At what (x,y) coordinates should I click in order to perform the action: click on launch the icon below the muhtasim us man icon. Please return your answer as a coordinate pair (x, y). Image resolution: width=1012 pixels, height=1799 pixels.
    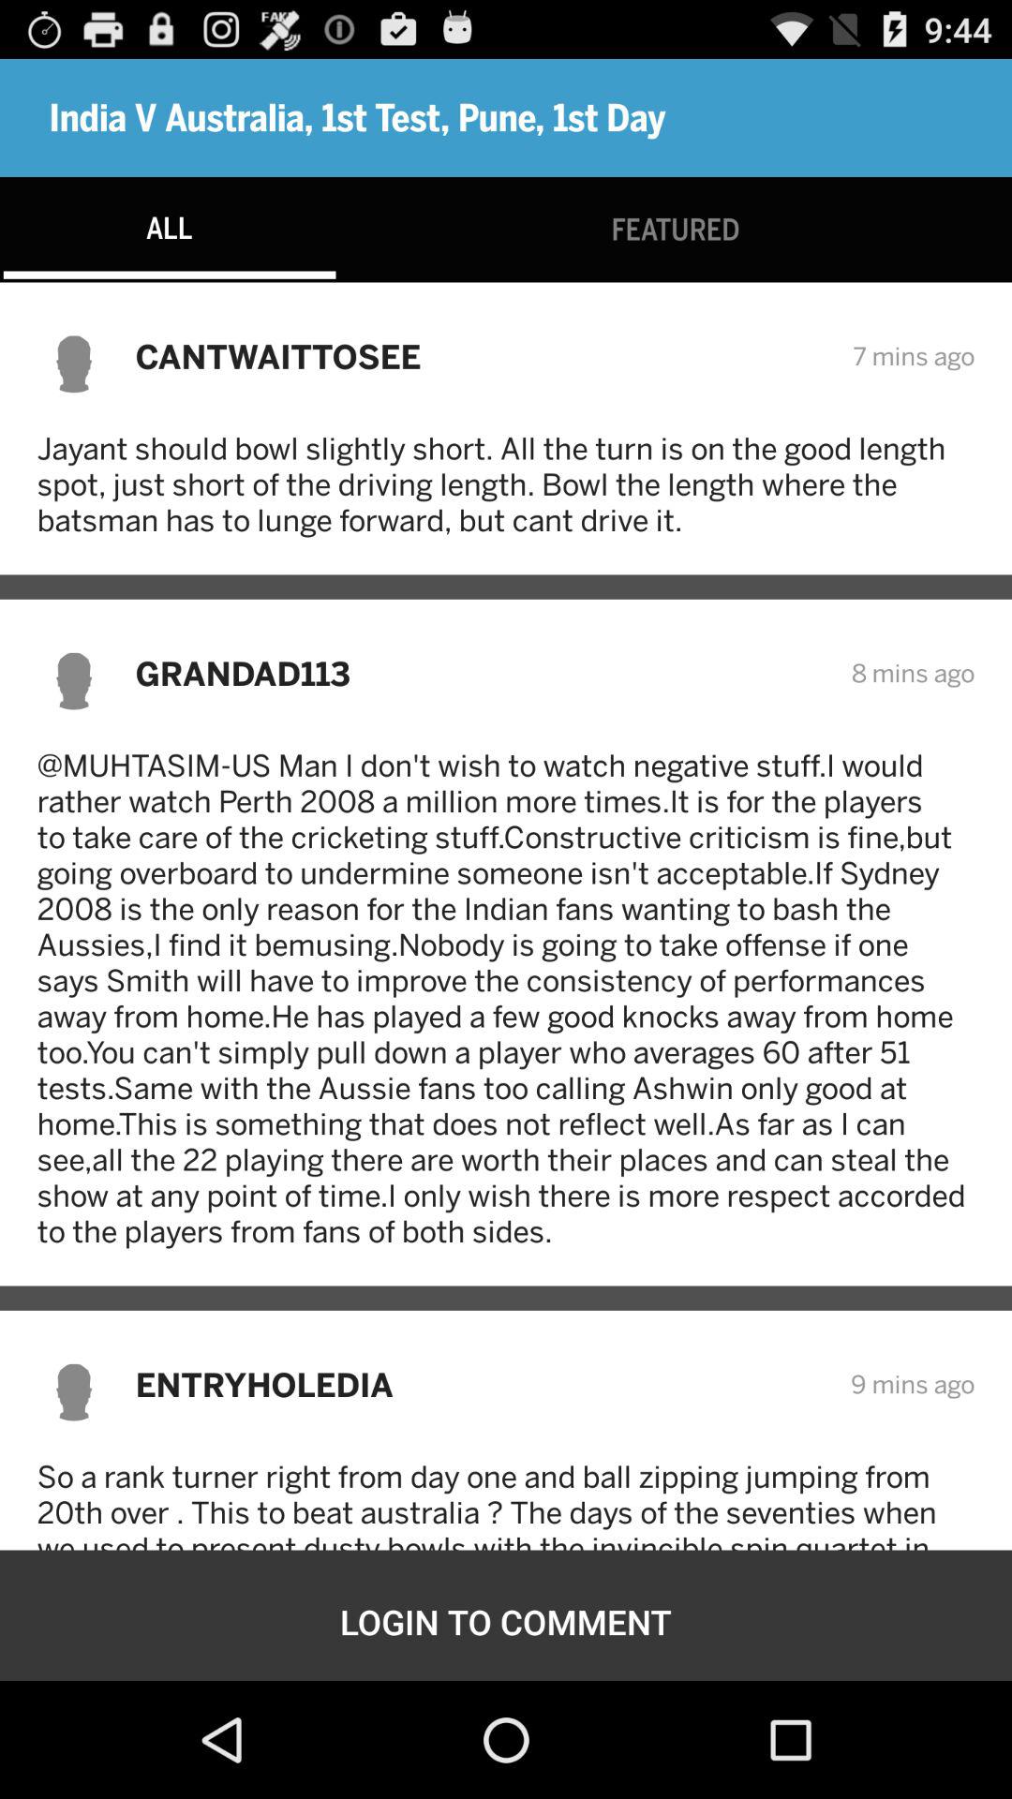
    Looking at the image, I should click on (480, 1385).